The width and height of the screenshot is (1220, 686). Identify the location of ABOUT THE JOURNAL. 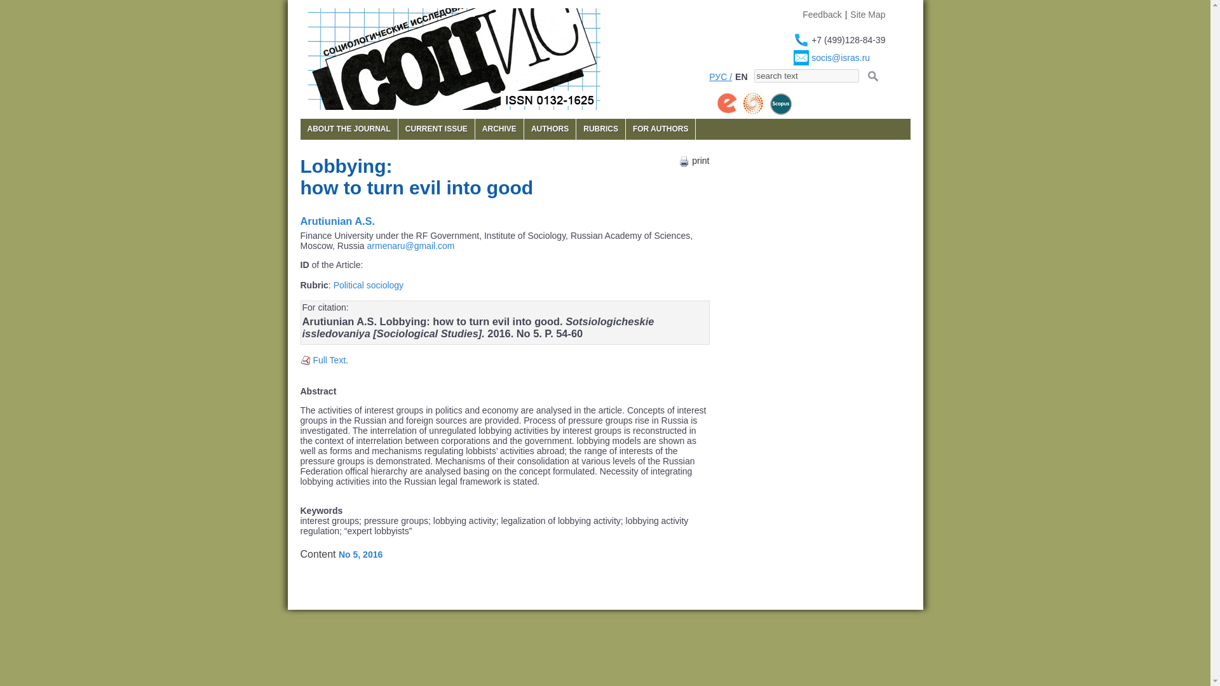
(348, 129).